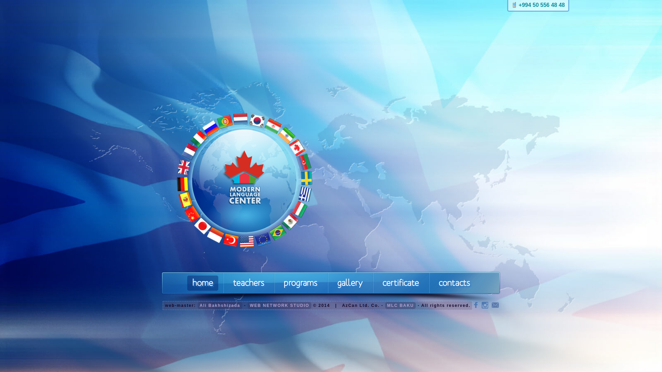 This screenshot has height=372, width=662. What do you see at coordinates (454, 283) in the screenshot?
I see `contacts` at bounding box center [454, 283].